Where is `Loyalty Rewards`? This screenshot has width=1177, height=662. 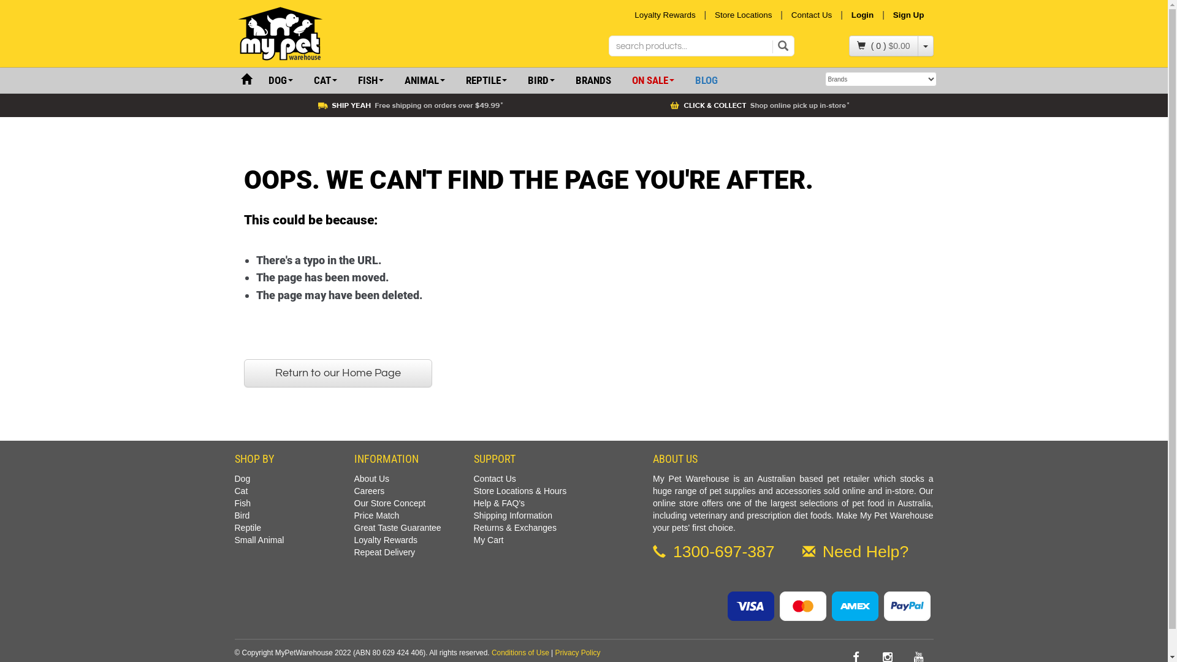
Loyalty Rewards is located at coordinates (665, 15).